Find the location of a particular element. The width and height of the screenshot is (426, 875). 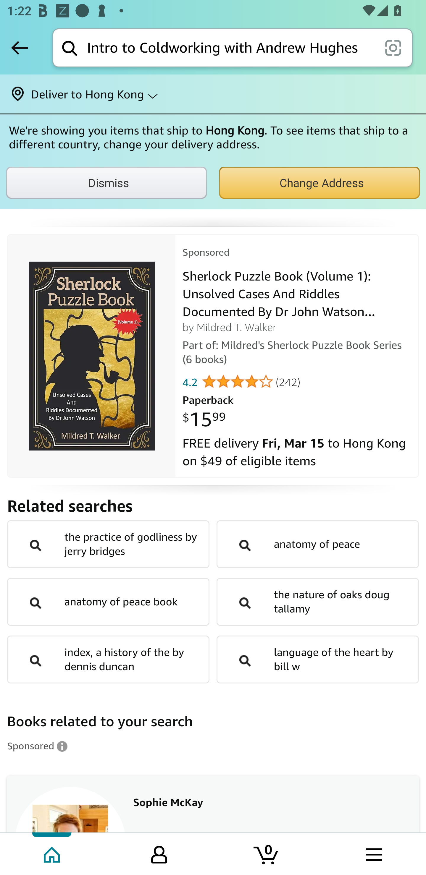

Back is located at coordinates (20, 48).